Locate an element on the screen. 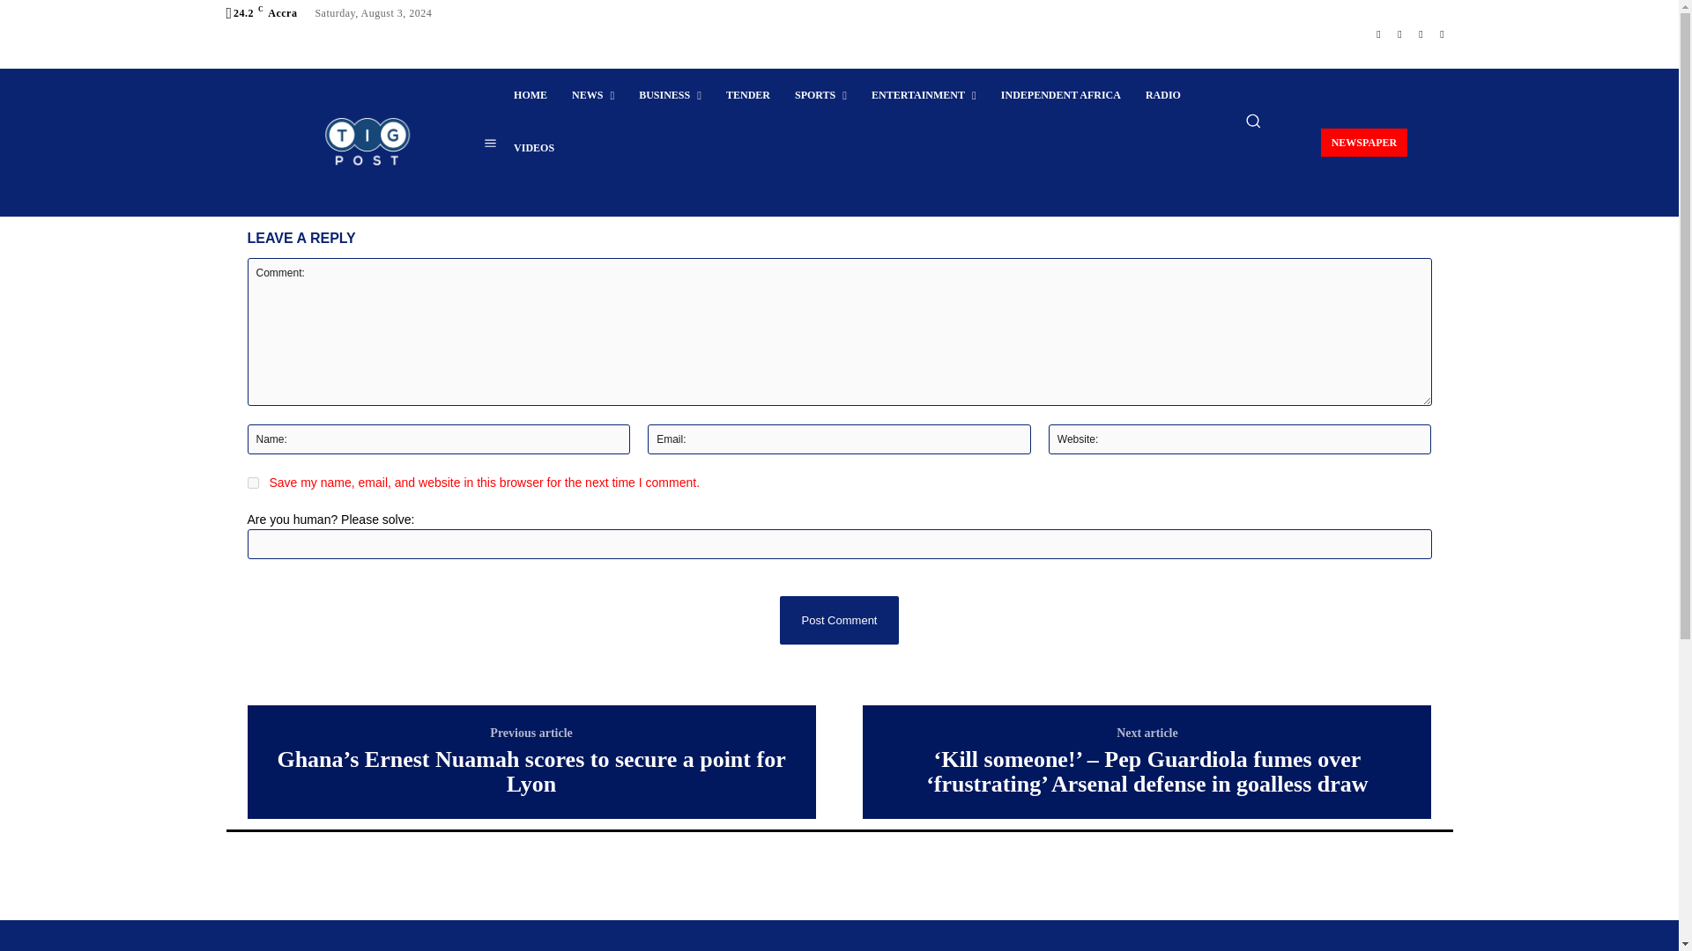  Facebook is located at coordinates (1378, 13).